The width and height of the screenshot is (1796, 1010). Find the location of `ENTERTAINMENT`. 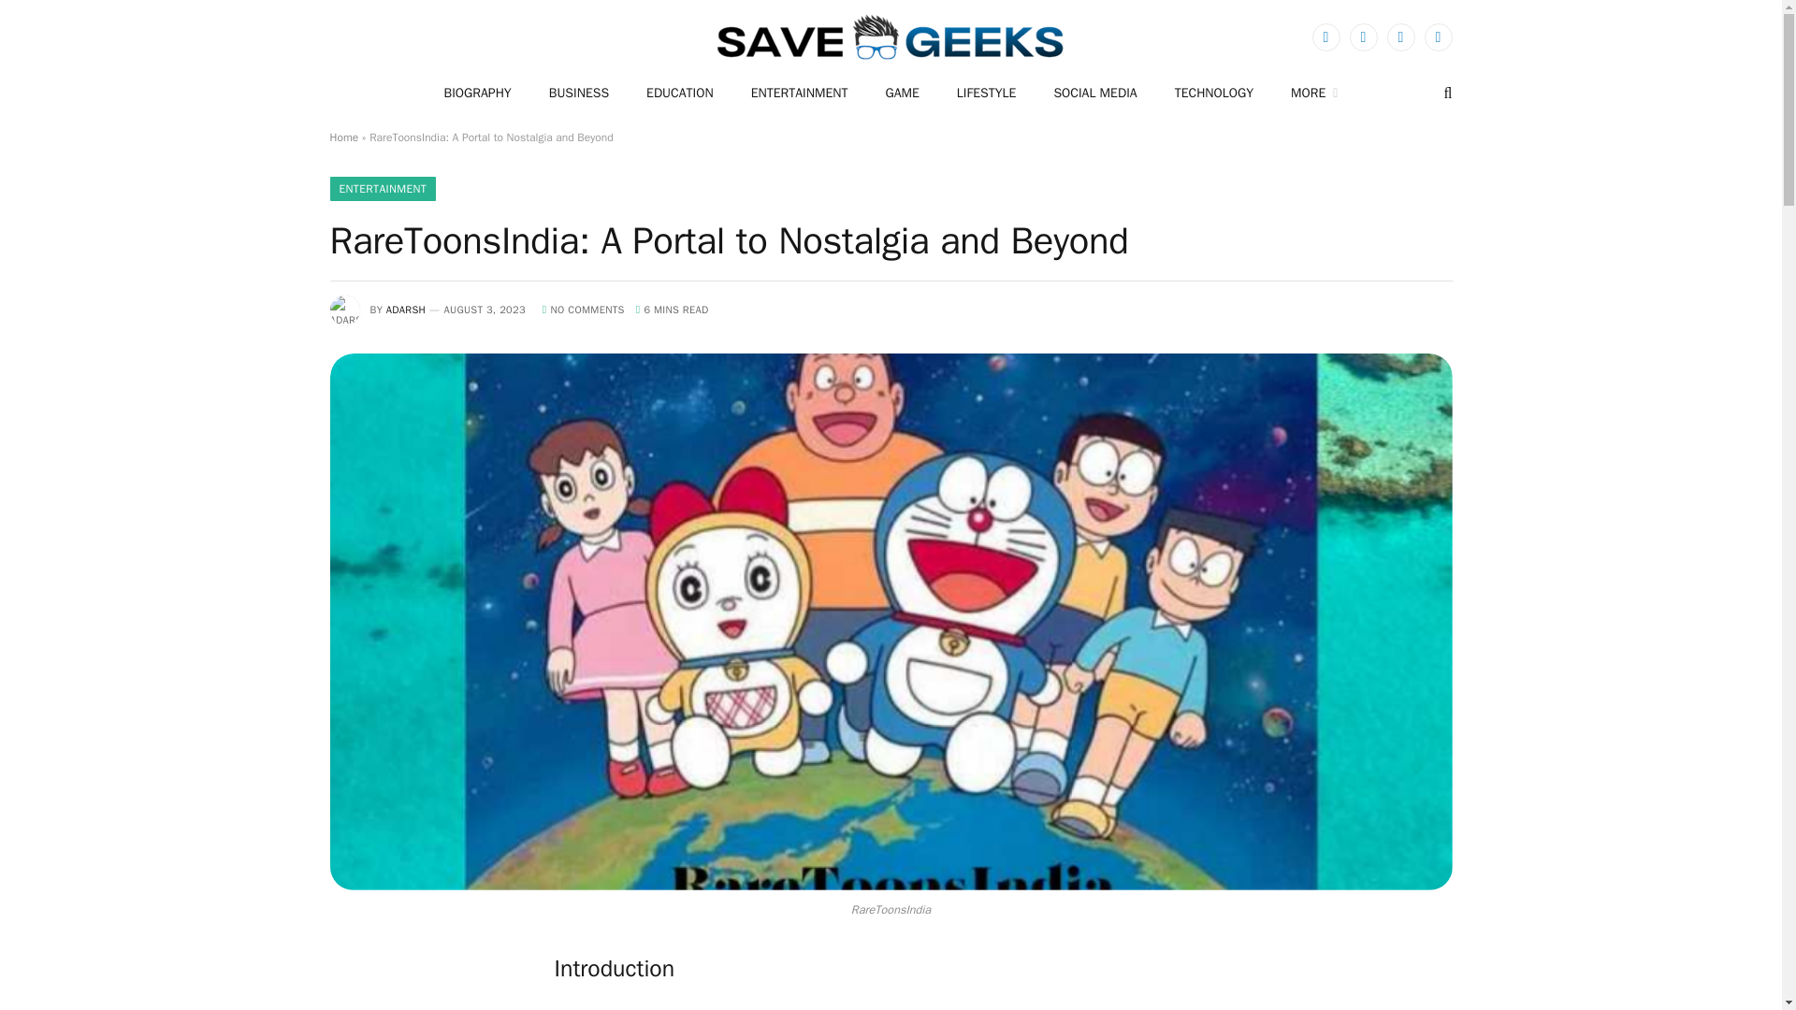

ENTERTAINMENT is located at coordinates (800, 93).